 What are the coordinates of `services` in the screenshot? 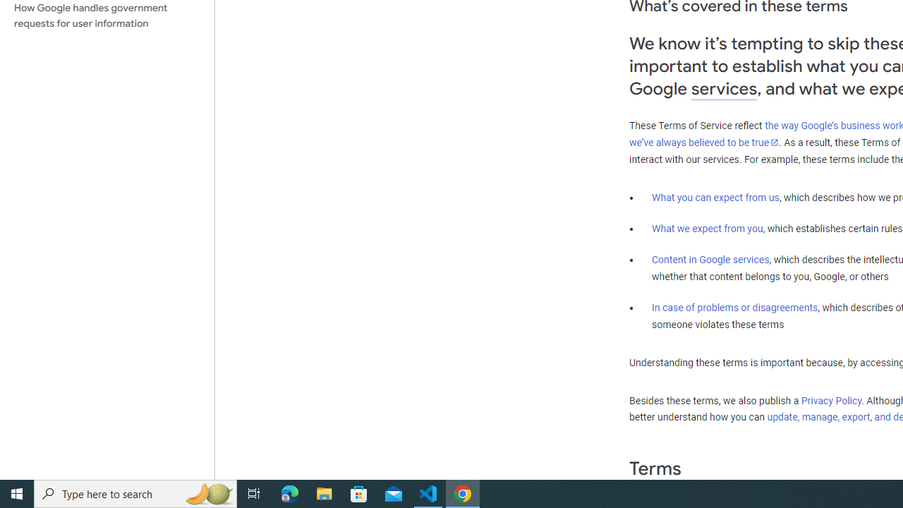 It's located at (724, 89).